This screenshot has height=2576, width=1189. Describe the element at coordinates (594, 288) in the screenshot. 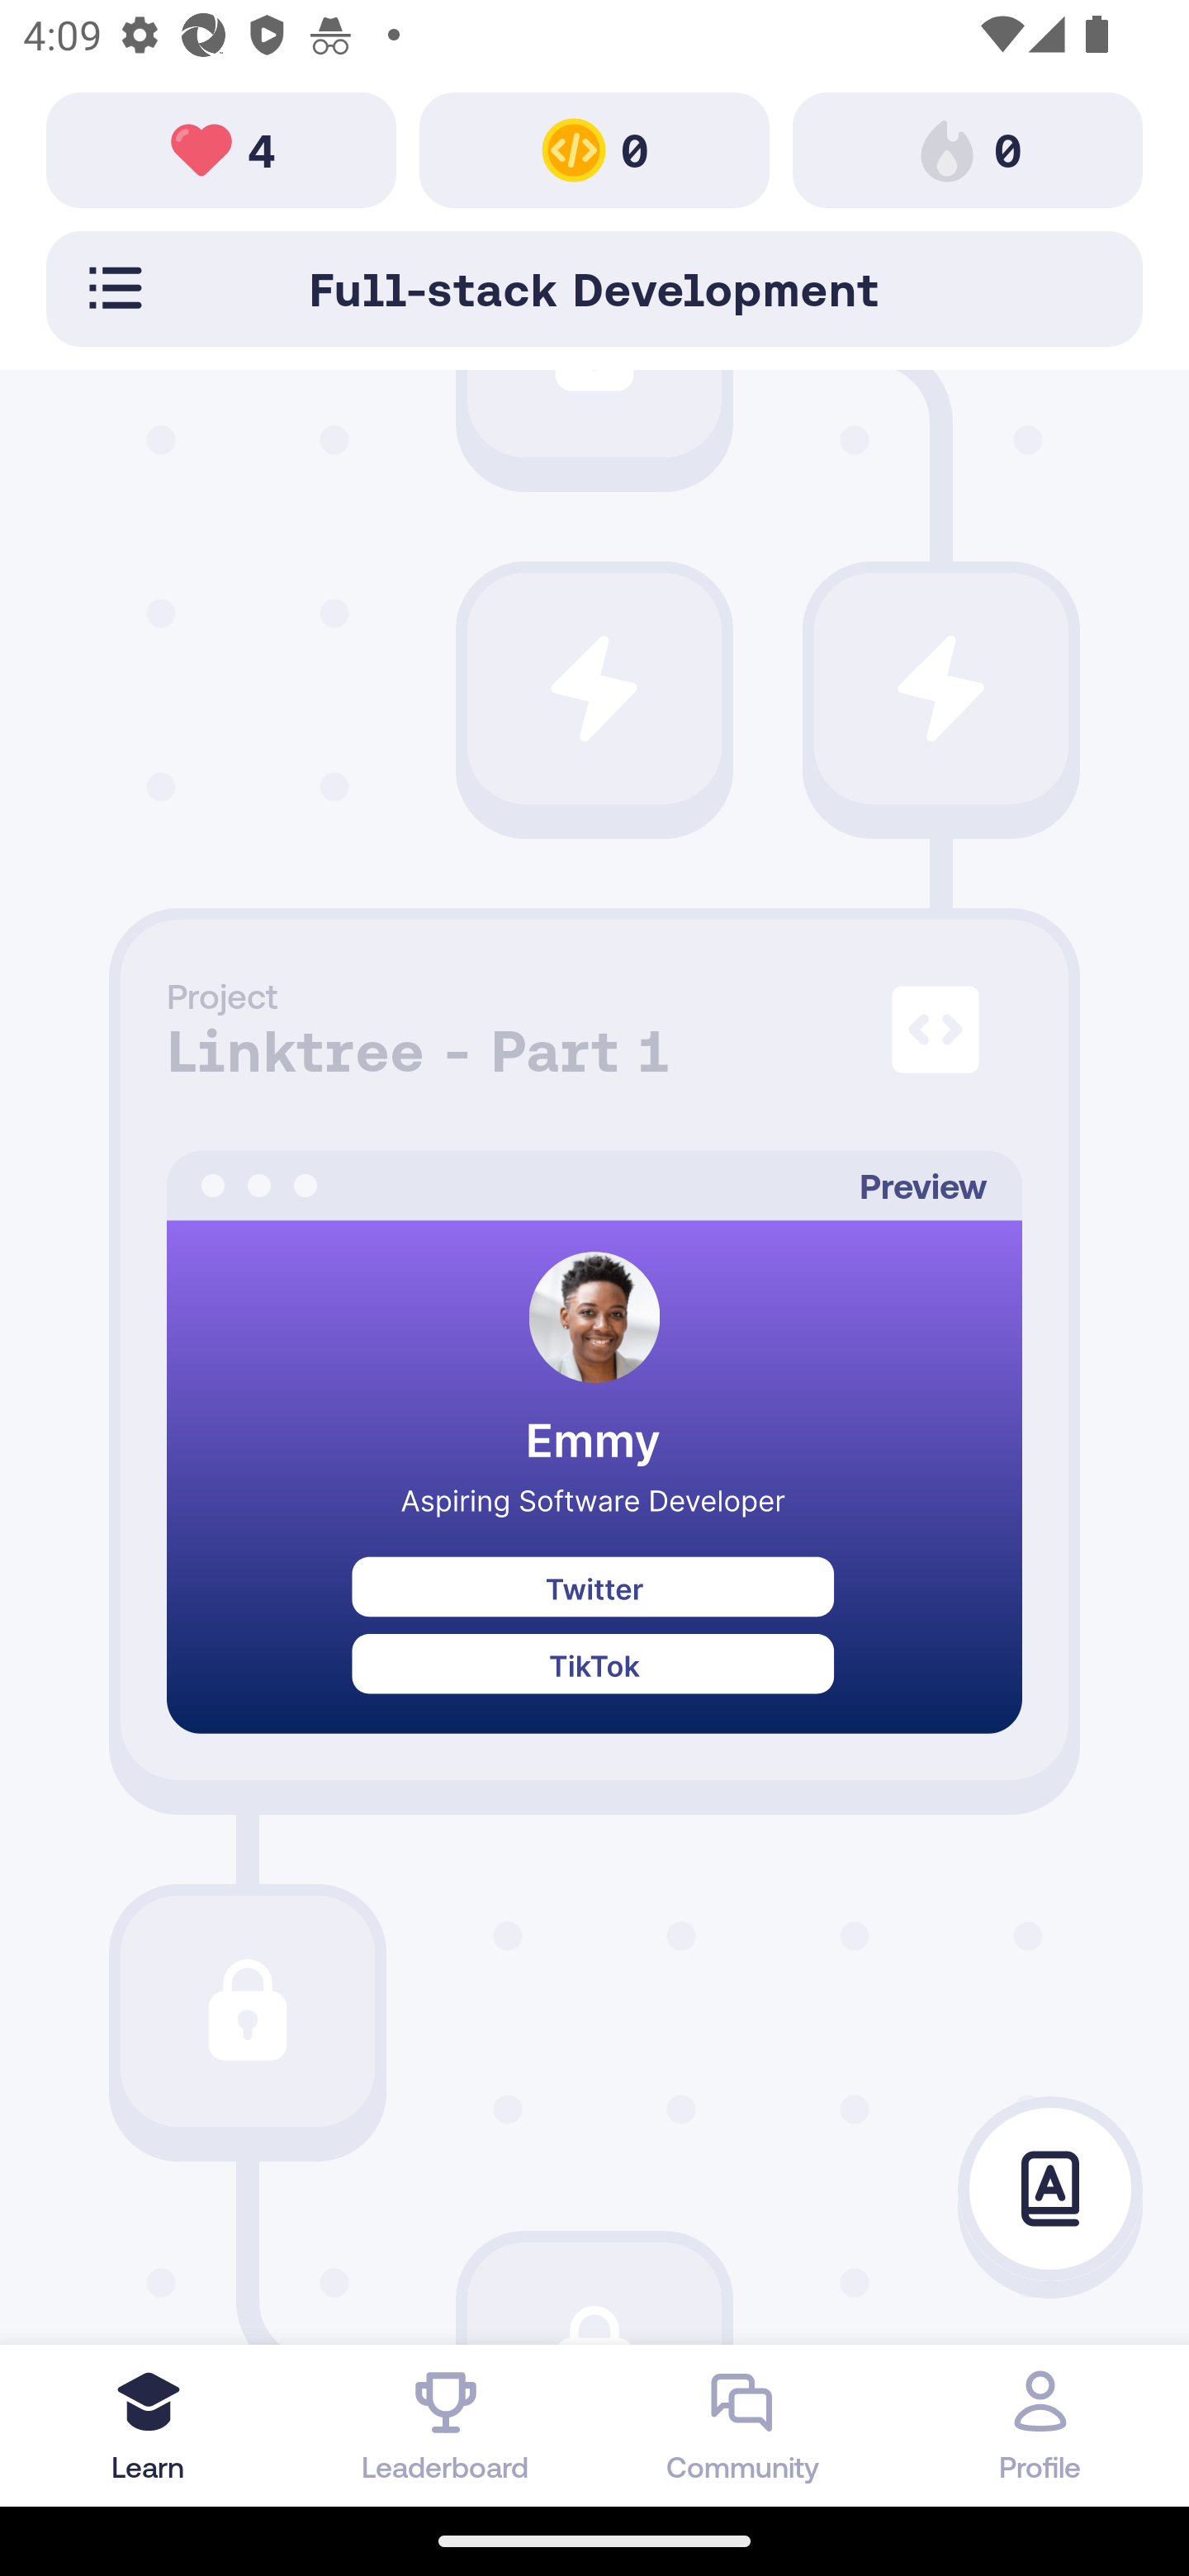

I see `Path Toolbar Selector Full-stack Development` at that location.